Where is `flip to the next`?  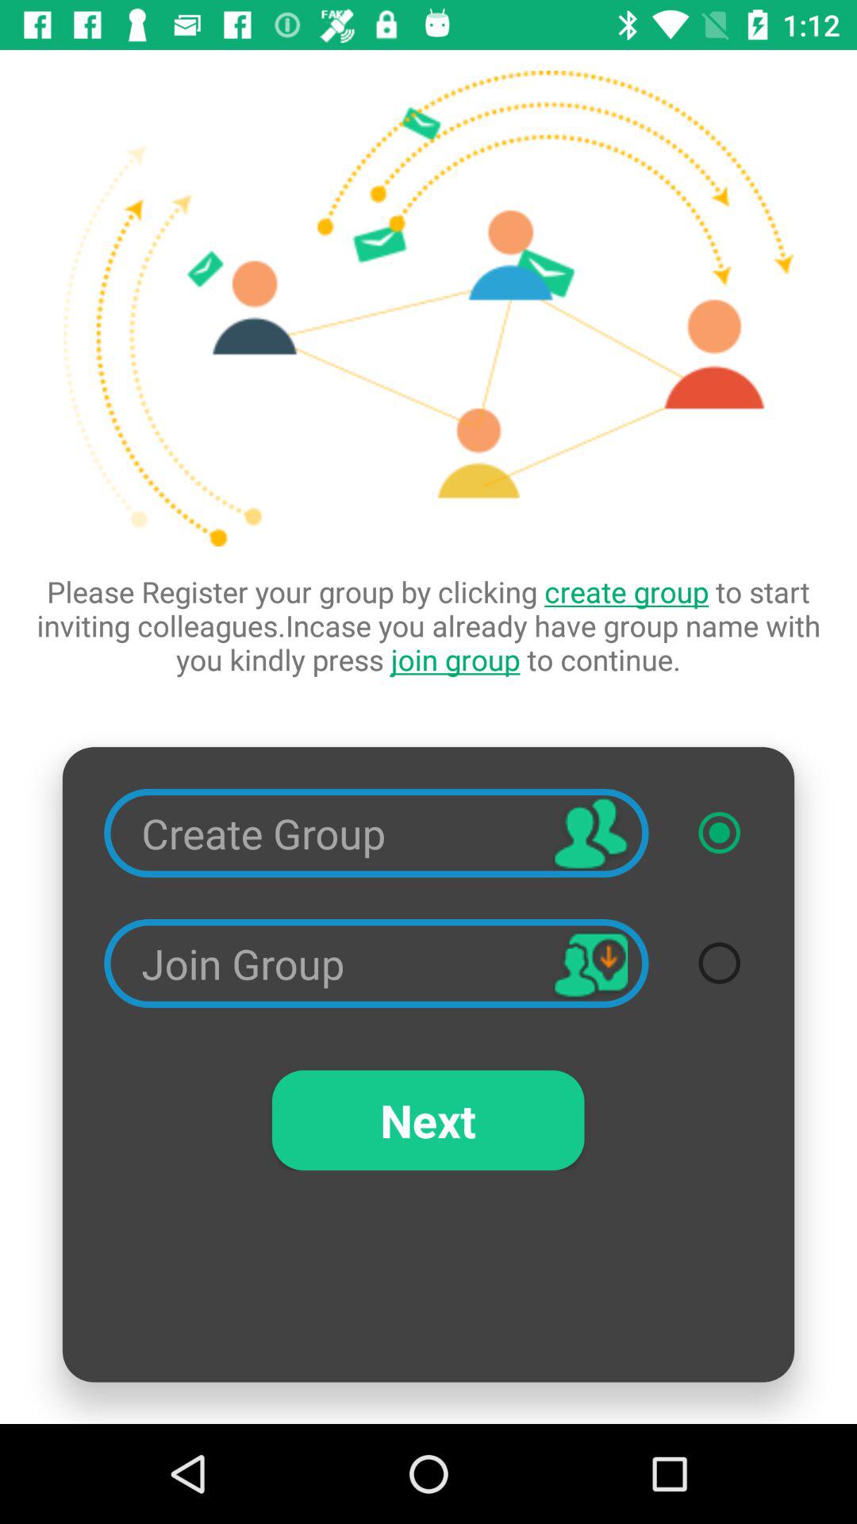
flip to the next is located at coordinates (428, 1120).